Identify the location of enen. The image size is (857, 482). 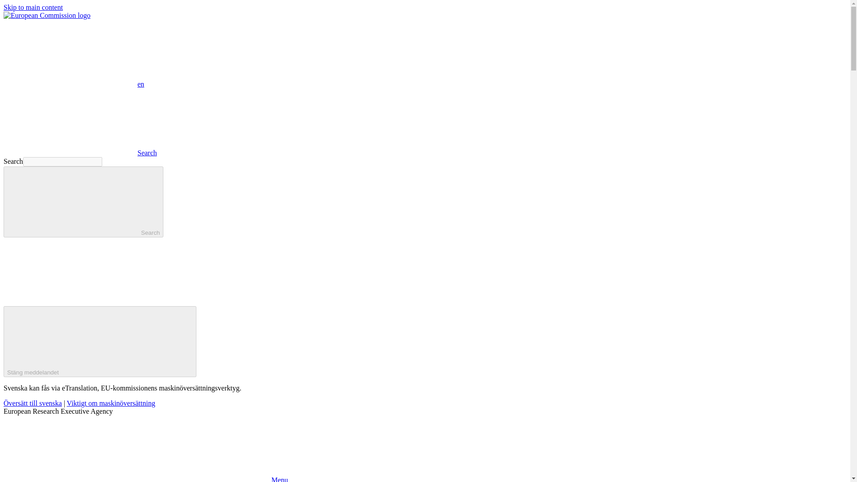
(73, 84).